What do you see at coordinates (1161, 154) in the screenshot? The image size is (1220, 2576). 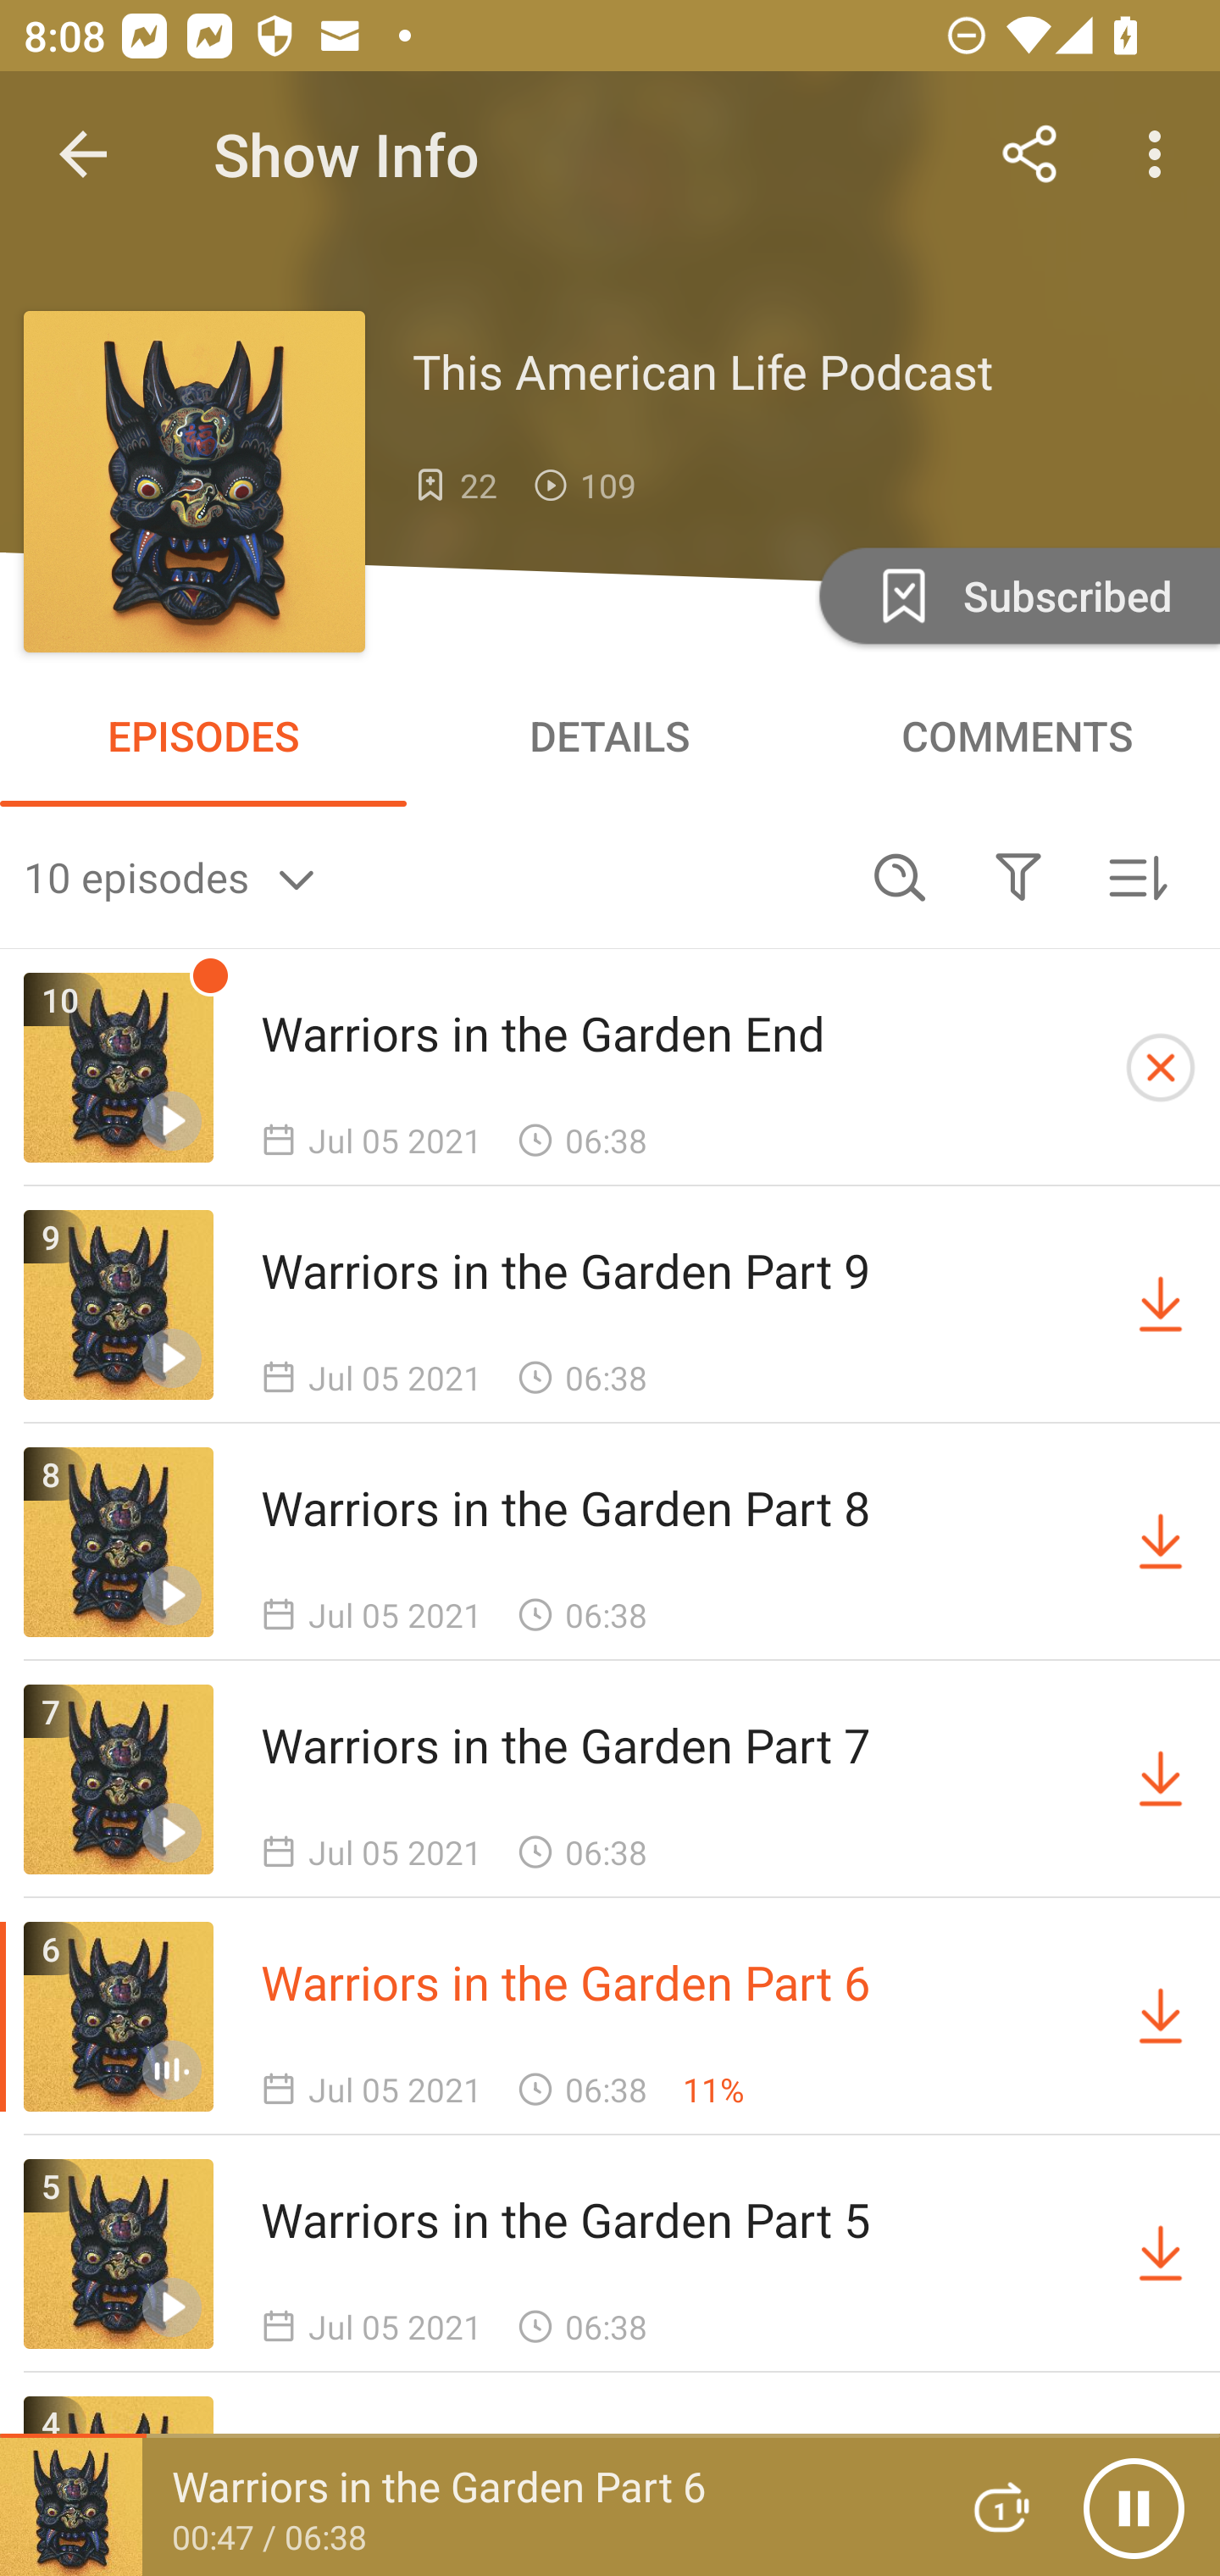 I see `More options` at bounding box center [1161, 154].